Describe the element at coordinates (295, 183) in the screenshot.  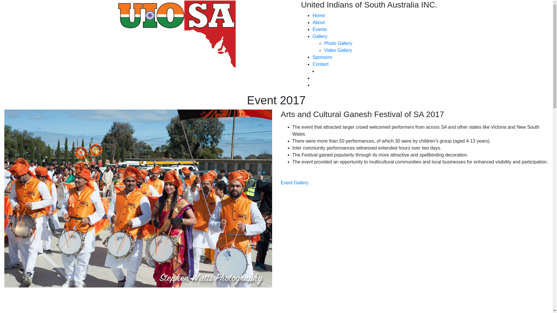
I see `Event Gallery` at that location.